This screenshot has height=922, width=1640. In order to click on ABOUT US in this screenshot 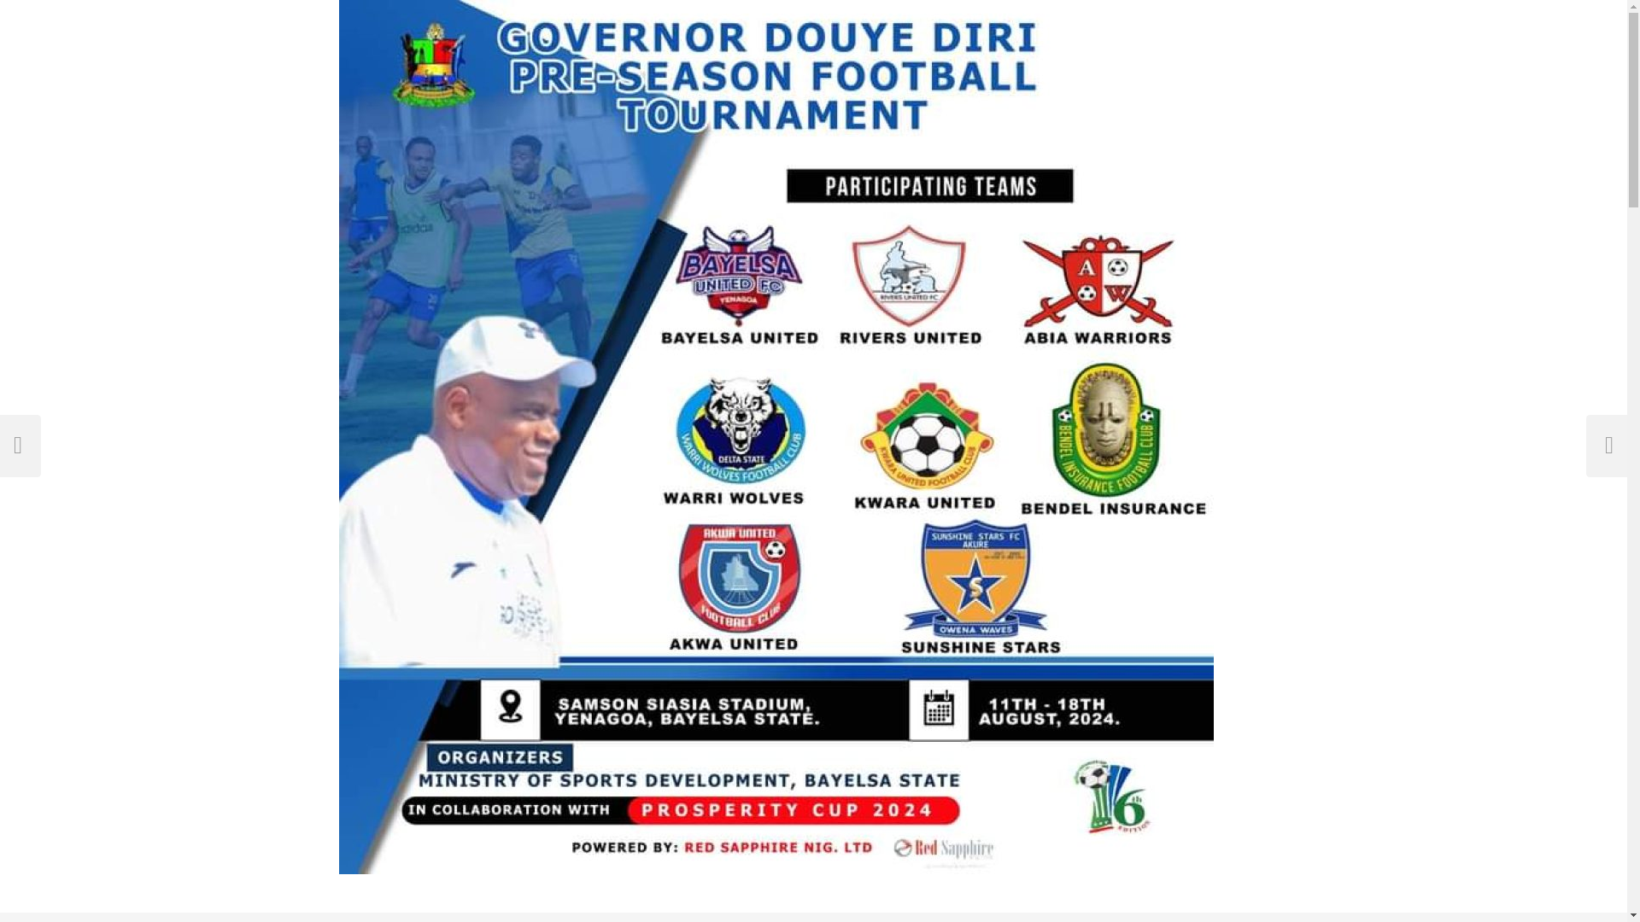, I will do `click(439, 917)`.